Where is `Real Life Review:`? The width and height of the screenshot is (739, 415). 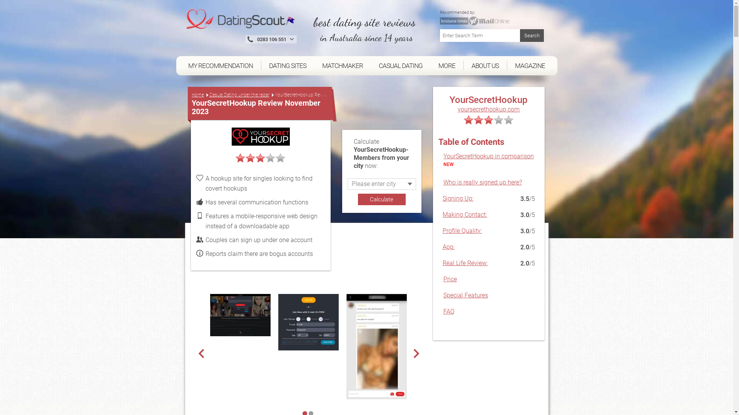 Real Life Review: is located at coordinates (465, 263).